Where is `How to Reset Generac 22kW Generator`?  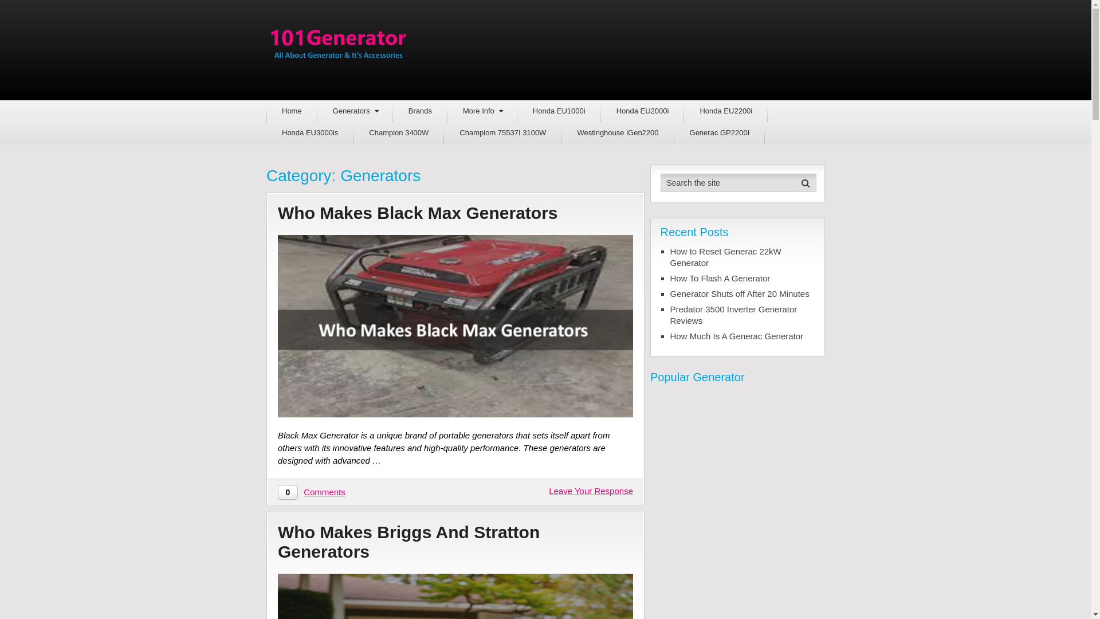 How to Reset Generac 22kW Generator is located at coordinates (742, 257).